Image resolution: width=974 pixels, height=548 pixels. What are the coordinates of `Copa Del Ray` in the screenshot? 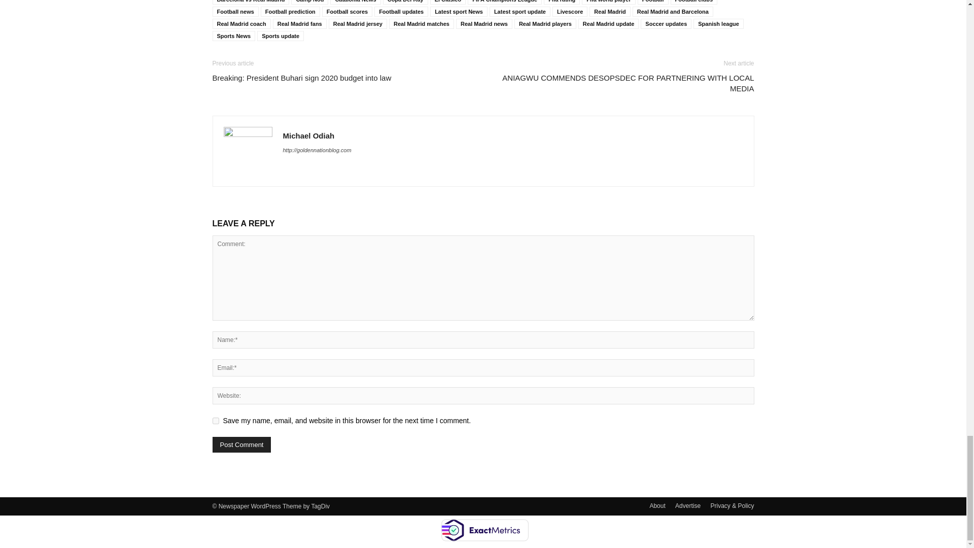 It's located at (405, 2).